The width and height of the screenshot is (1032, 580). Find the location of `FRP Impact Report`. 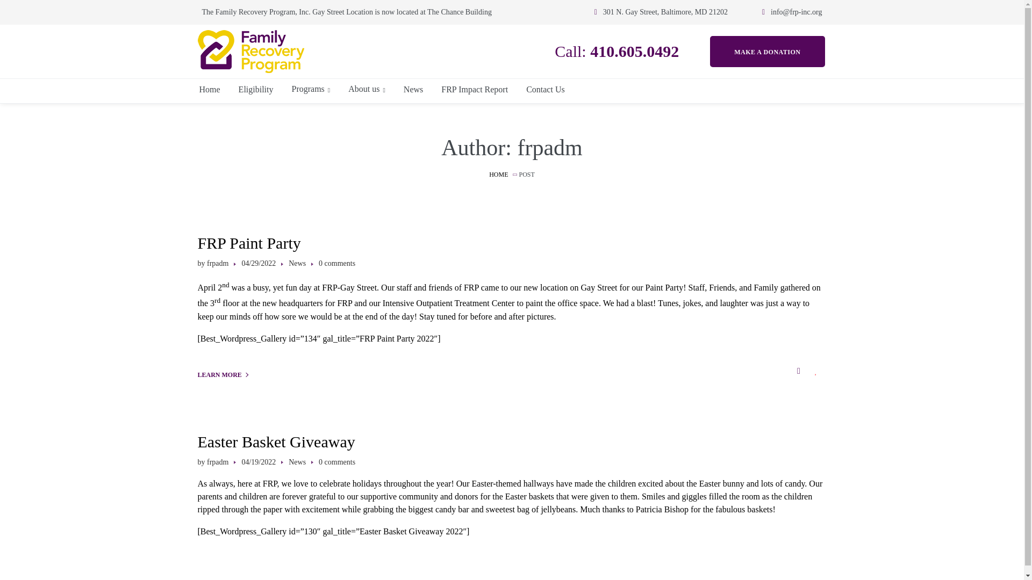

FRP Impact Report is located at coordinates (474, 89).